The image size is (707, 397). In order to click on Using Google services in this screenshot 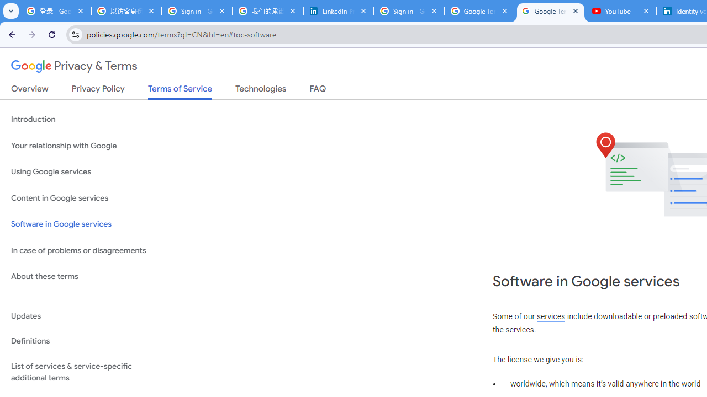, I will do `click(84, 172)`.